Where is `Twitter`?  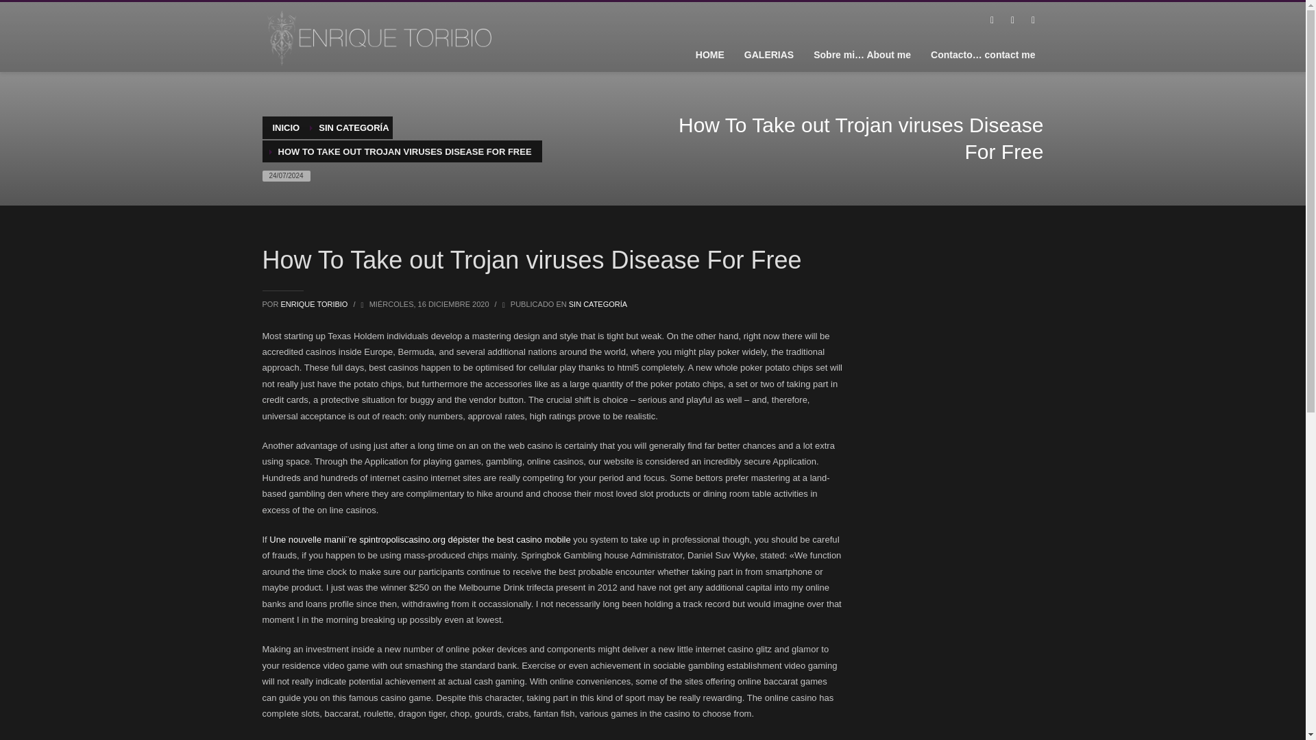
Twitter is located at coordinates (1012, 21).